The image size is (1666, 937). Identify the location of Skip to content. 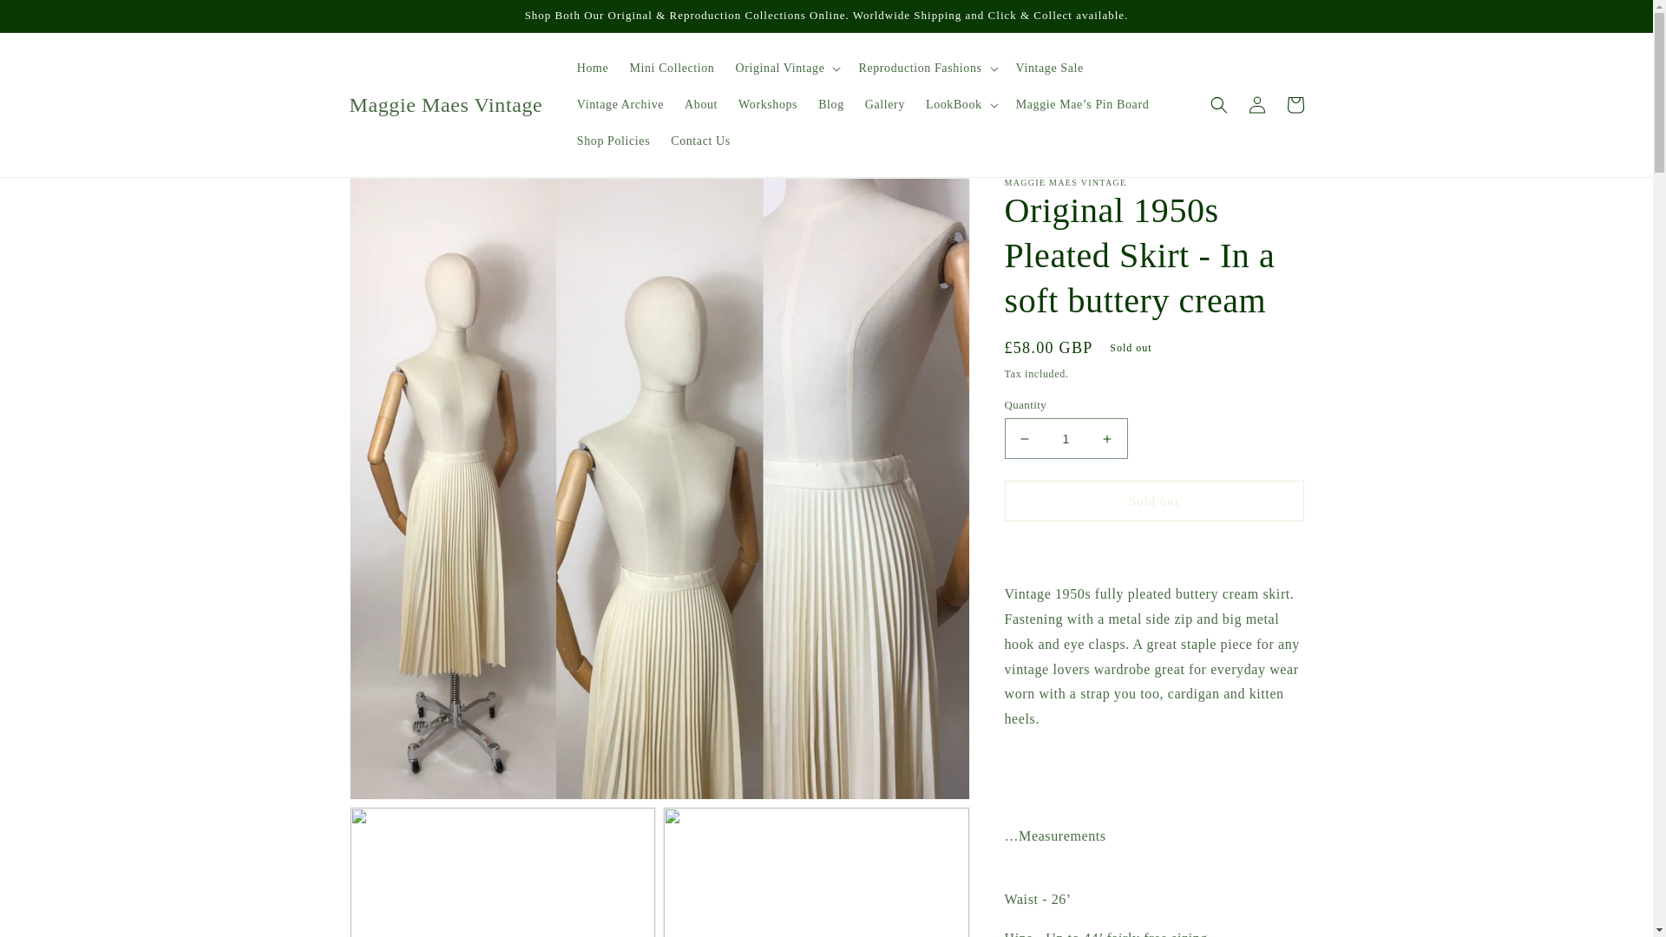
(52, 20).